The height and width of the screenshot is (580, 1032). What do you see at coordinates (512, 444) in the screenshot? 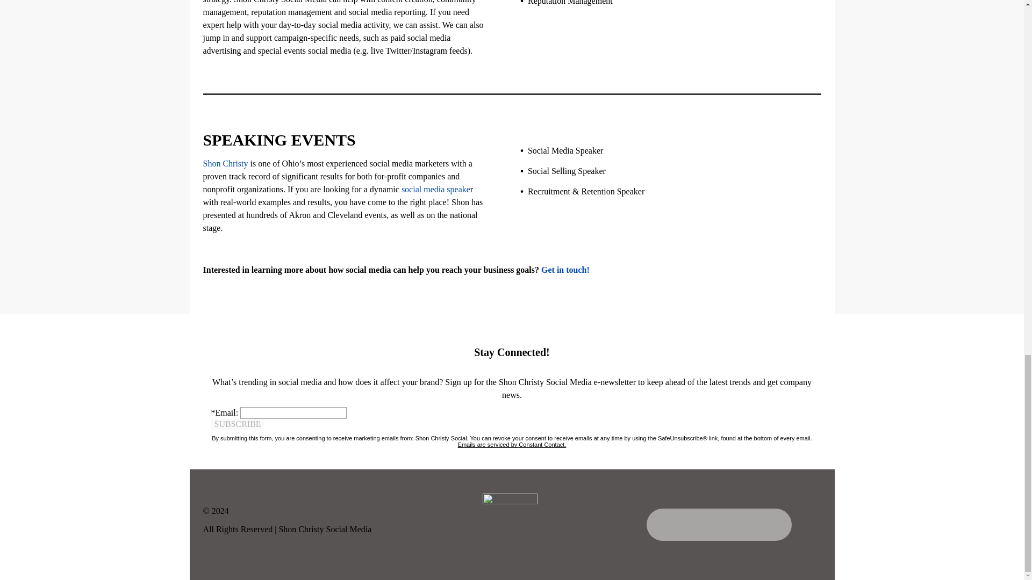
I see `Emails are serviced by Constant Contact.` at bounding box center [512, 444].